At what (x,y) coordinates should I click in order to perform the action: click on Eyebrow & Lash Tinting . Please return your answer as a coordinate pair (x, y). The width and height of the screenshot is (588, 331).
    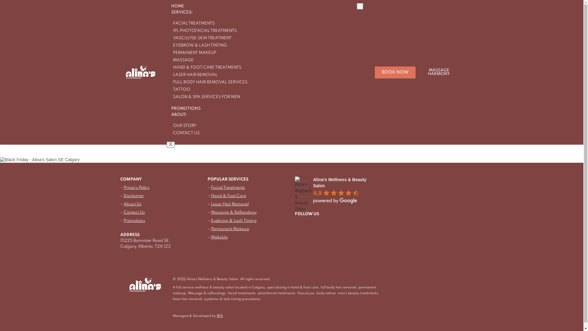
    Looking at the image, I should click on (234, 221).